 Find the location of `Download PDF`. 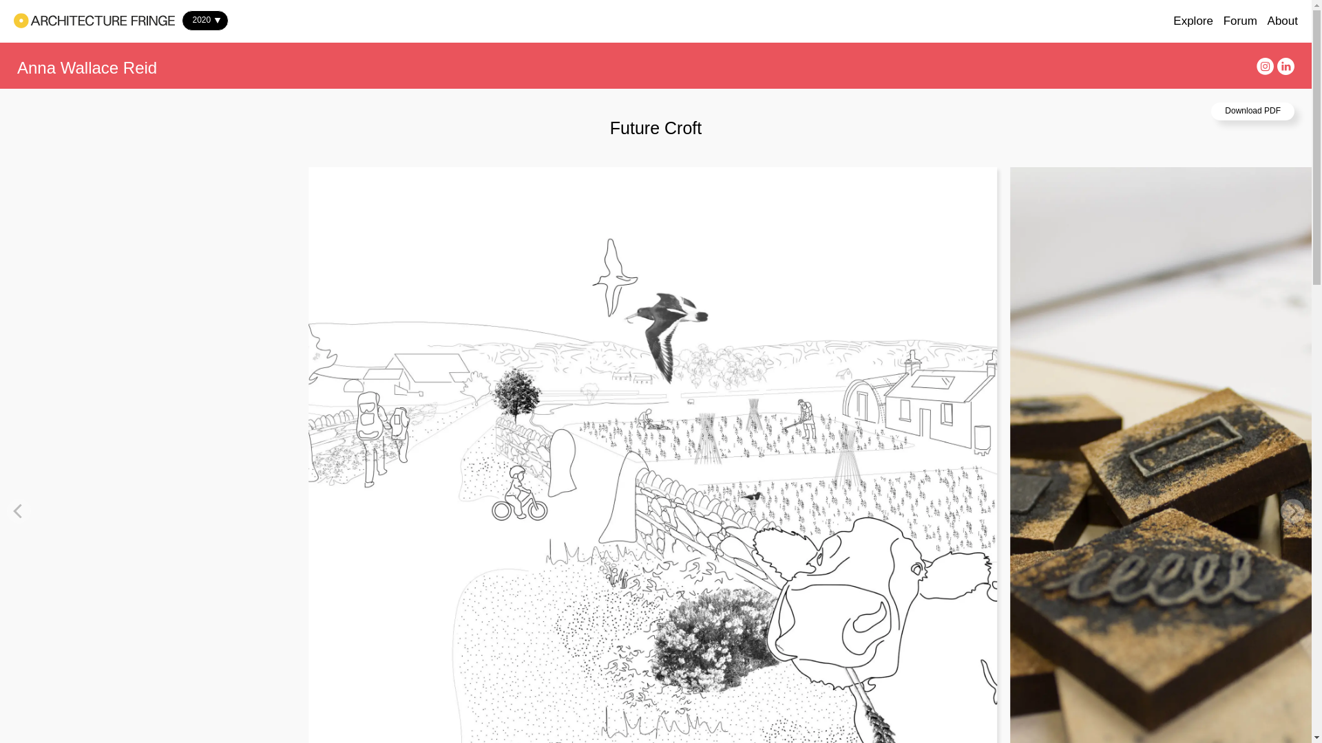

Download PDF is located at coordinates (1252, 111).